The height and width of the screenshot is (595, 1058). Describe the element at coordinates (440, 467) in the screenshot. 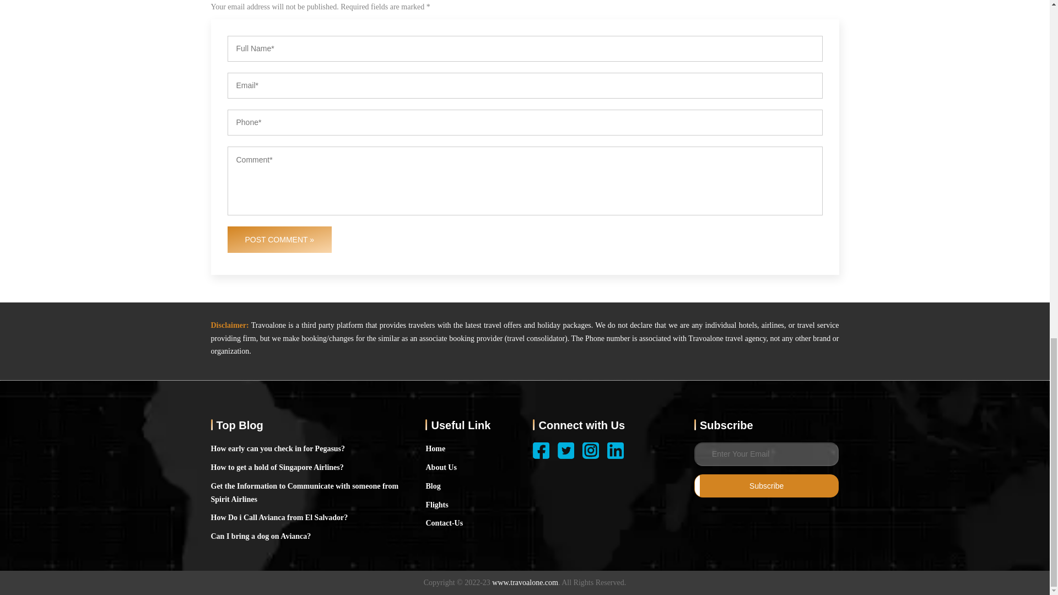

I see `About Us` at that location.